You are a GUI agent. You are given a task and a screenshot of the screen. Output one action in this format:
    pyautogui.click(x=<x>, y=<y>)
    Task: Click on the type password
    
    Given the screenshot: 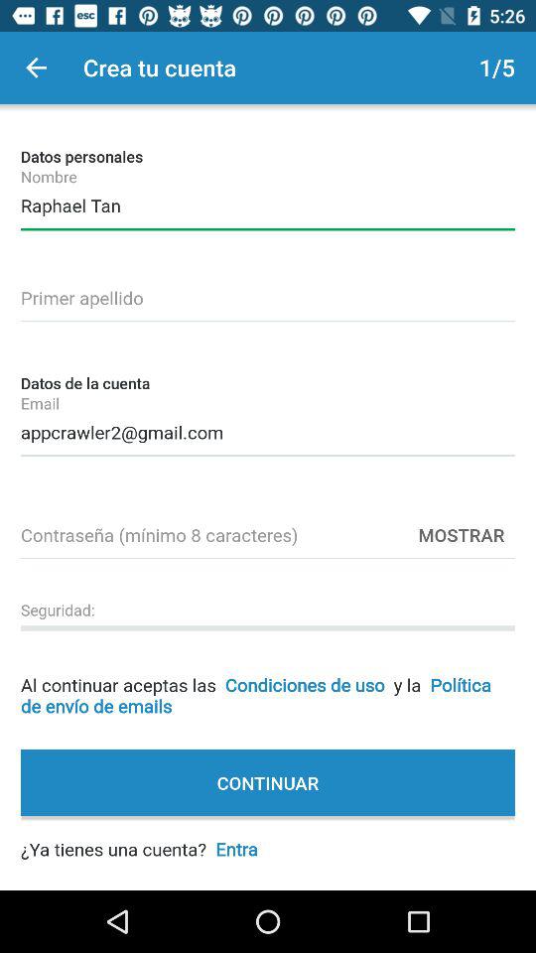 What is the action you would take?
    pyautogui.click(x=268, y=532)
    